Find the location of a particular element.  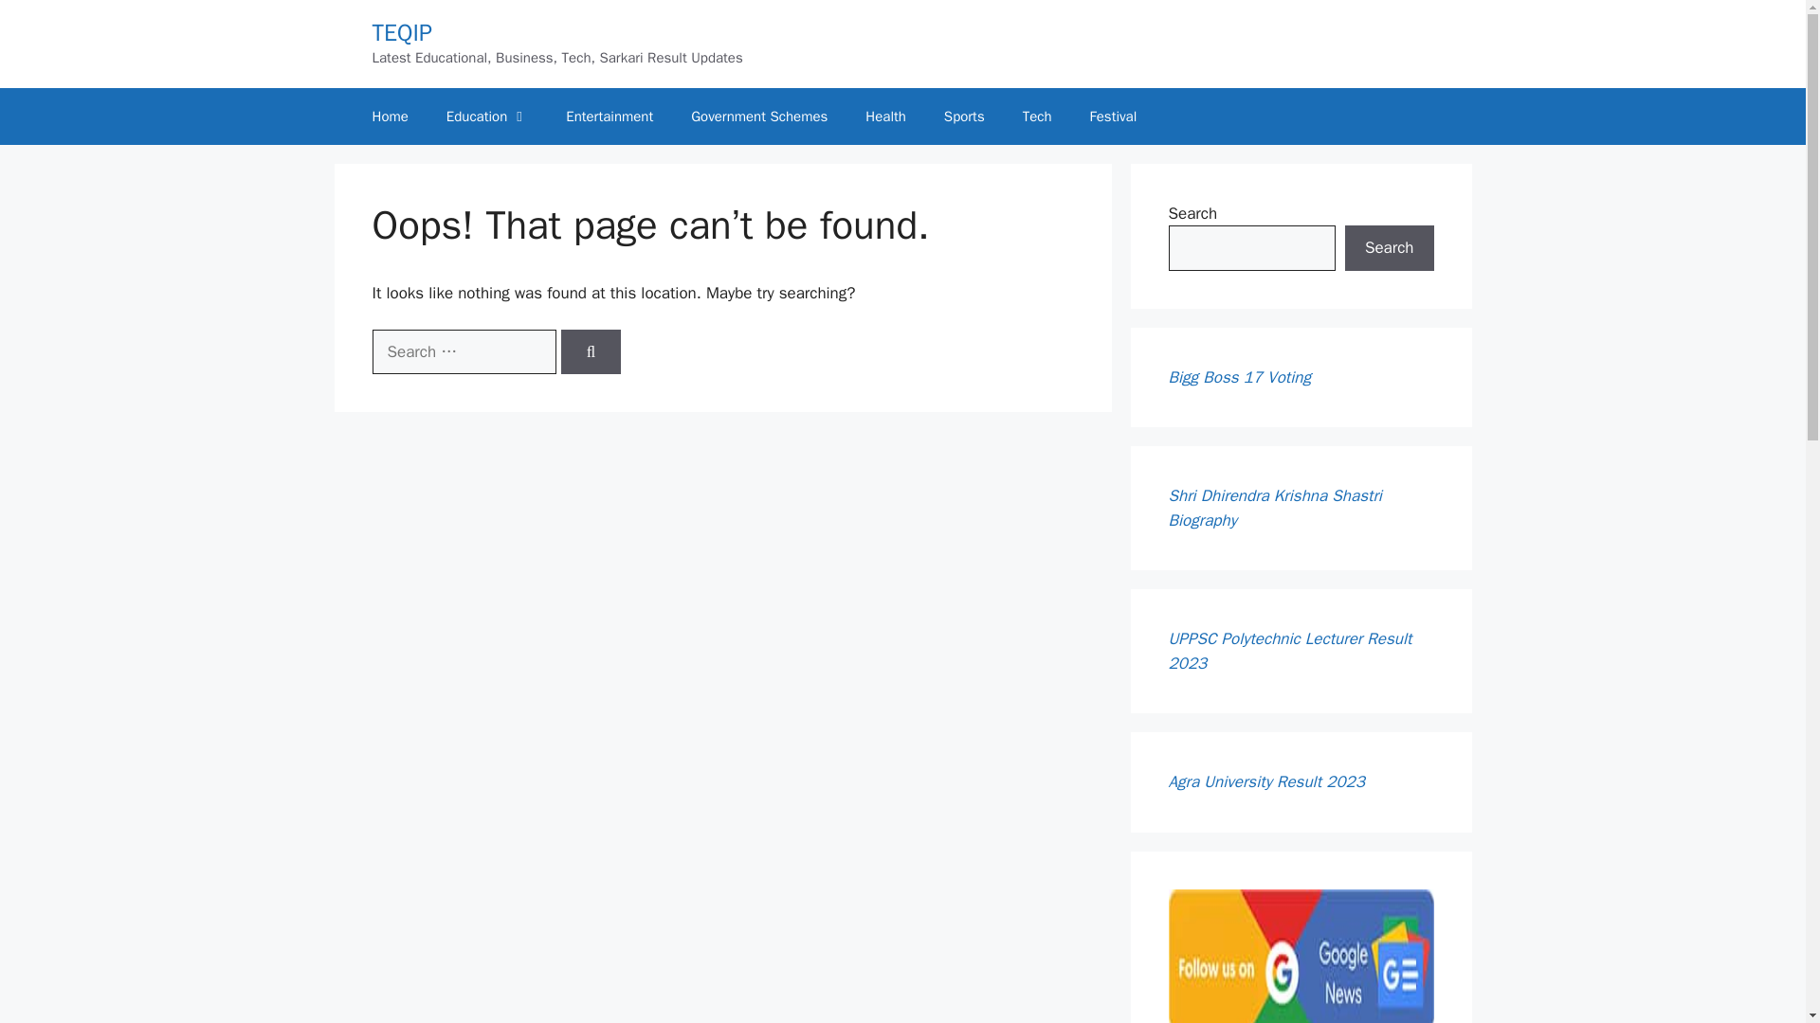

Shri Dhirendra Krishna Shastri is located at coordinates (1274, 495).